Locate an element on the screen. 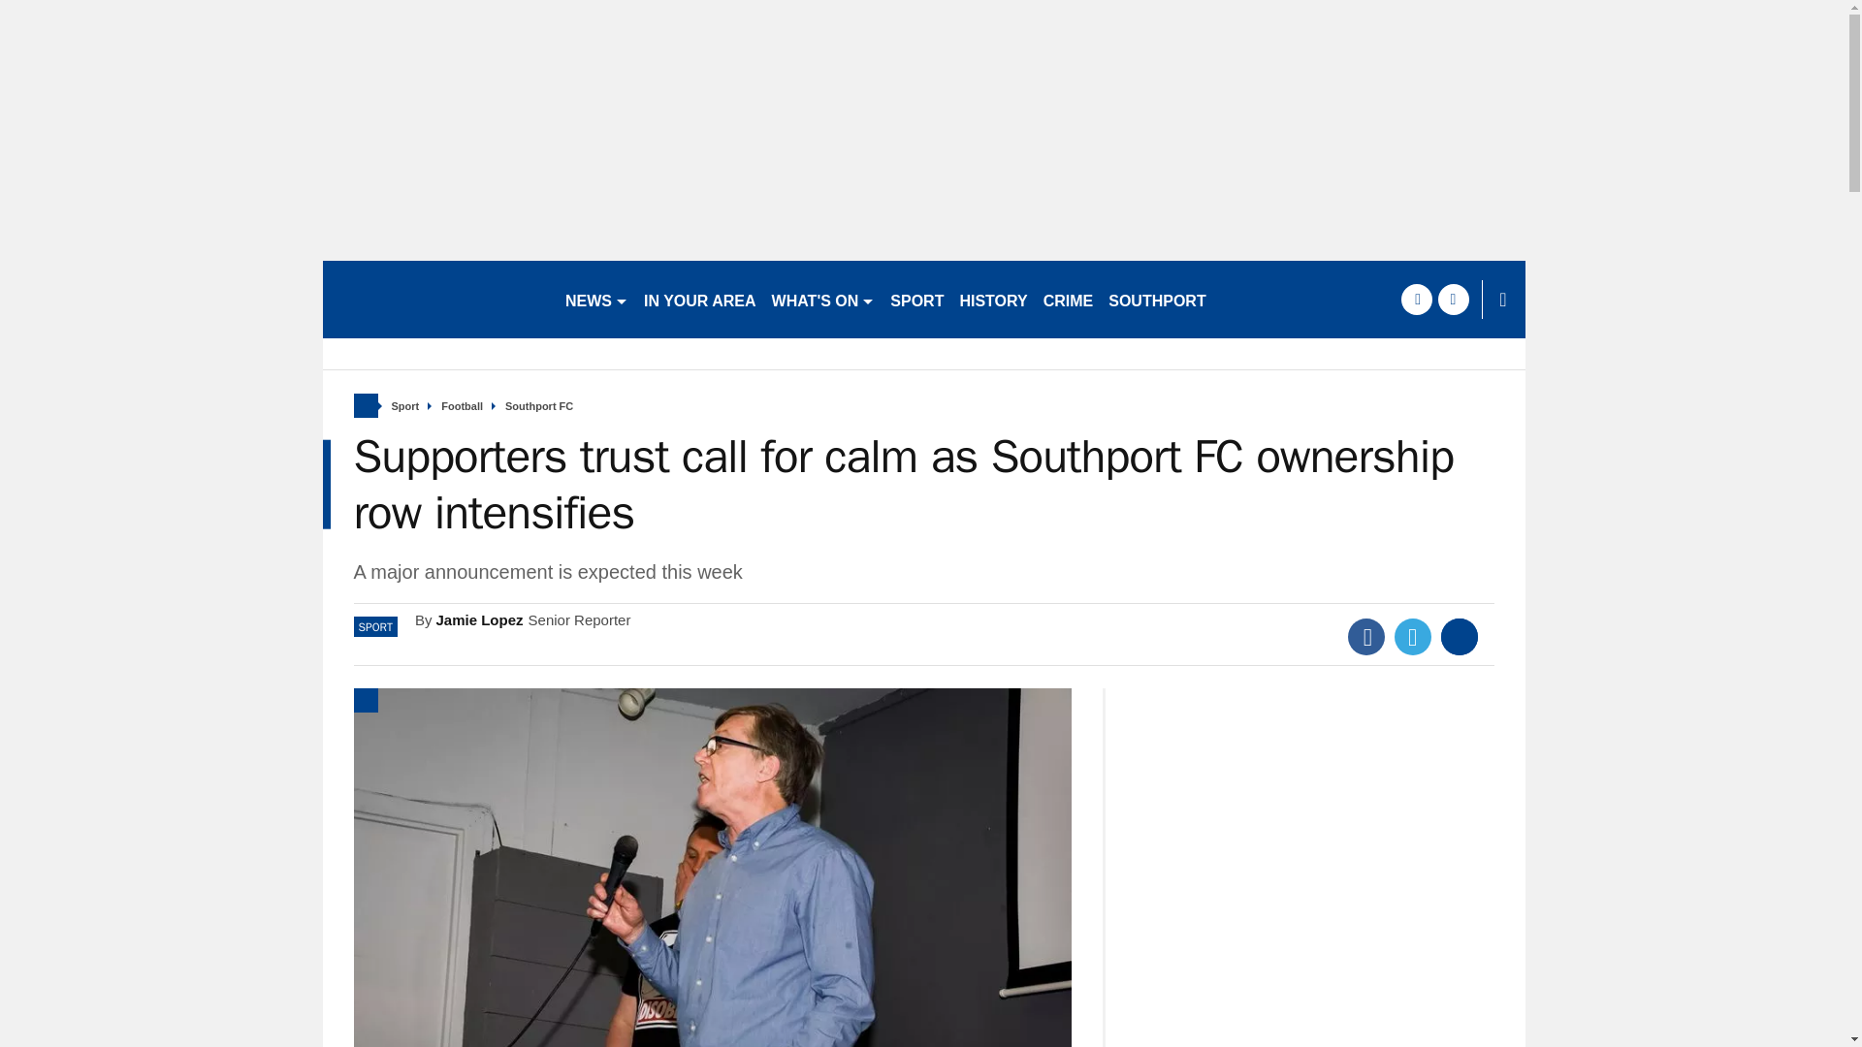 This screenshot has width=1862, height=1047. SOUTHPORT FC is located at coordinates (1169, 299).